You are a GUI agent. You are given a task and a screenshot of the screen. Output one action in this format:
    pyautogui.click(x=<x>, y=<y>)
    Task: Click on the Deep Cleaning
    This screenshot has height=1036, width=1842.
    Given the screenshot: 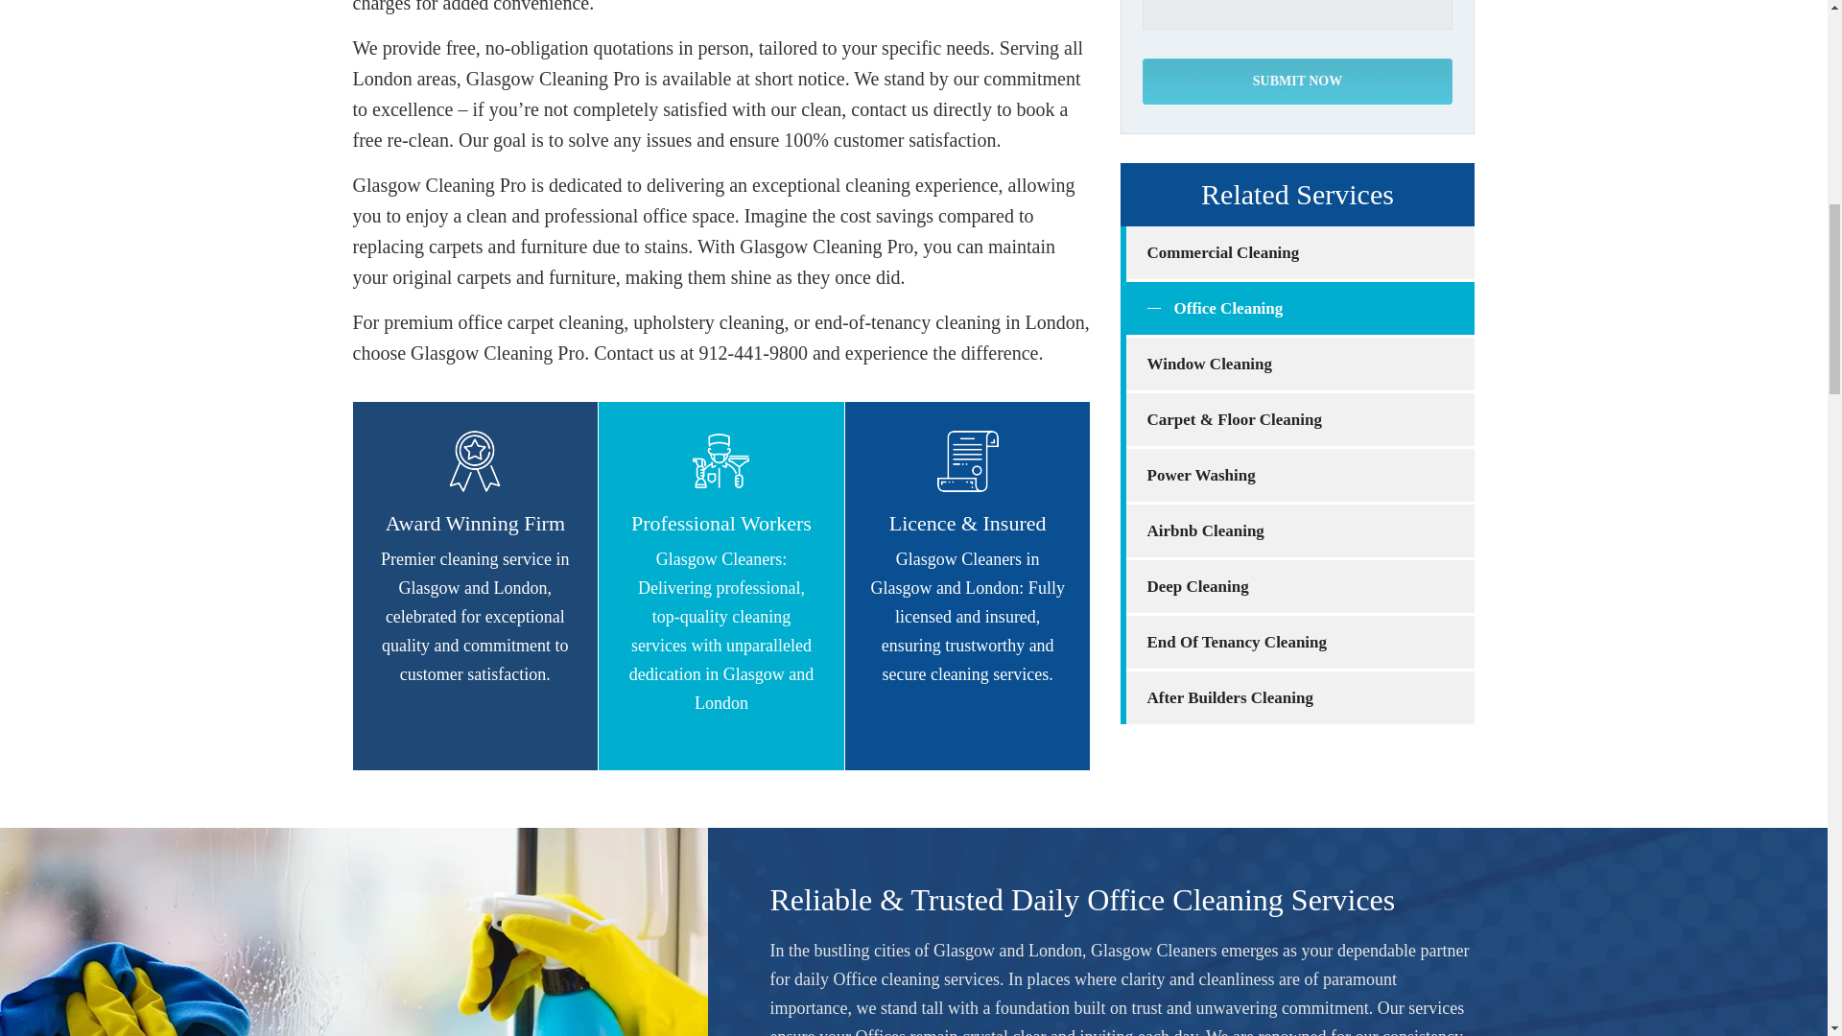 What is the action you would take?
    pyautogui.click(x=1300, y=587)
    